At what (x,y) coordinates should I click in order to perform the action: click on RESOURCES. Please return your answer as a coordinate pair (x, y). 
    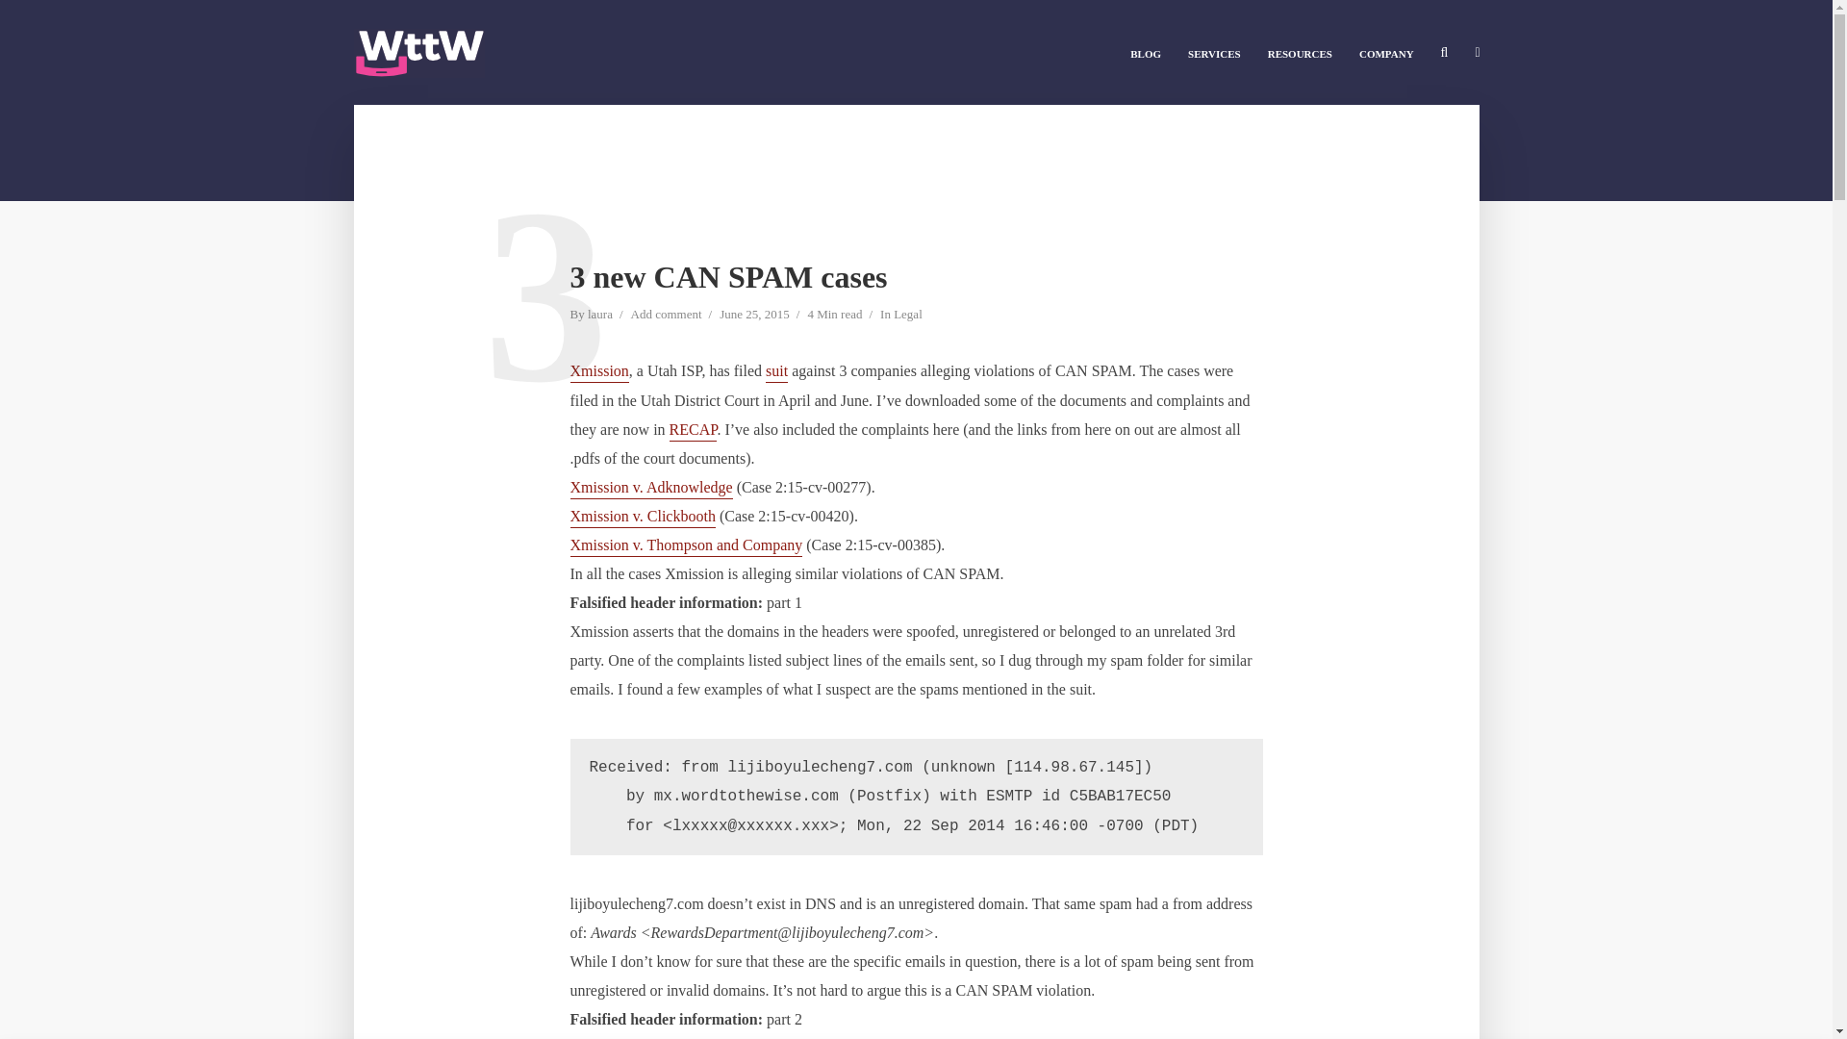
    Looking at the image, I should click on (1300, 52).